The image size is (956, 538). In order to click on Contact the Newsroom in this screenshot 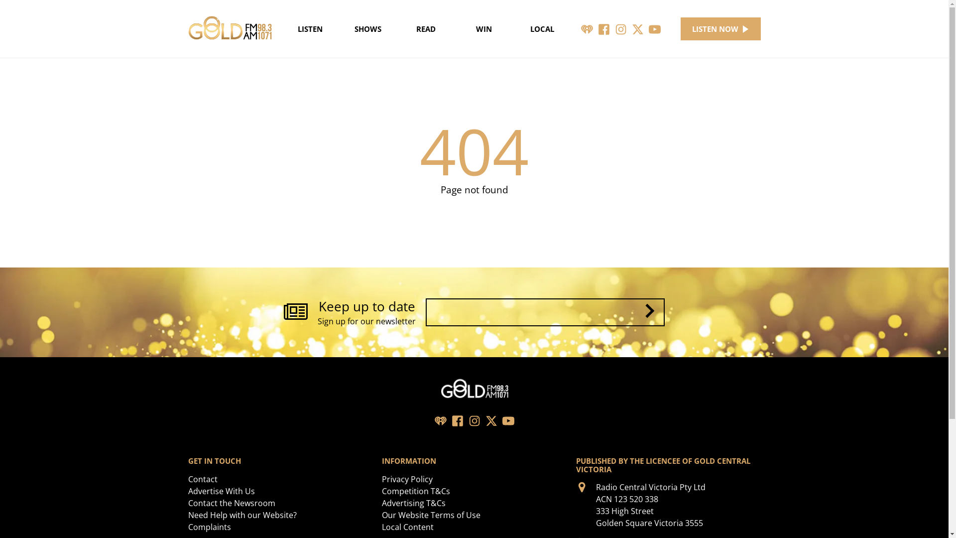, I will do `click(232, 503)`.